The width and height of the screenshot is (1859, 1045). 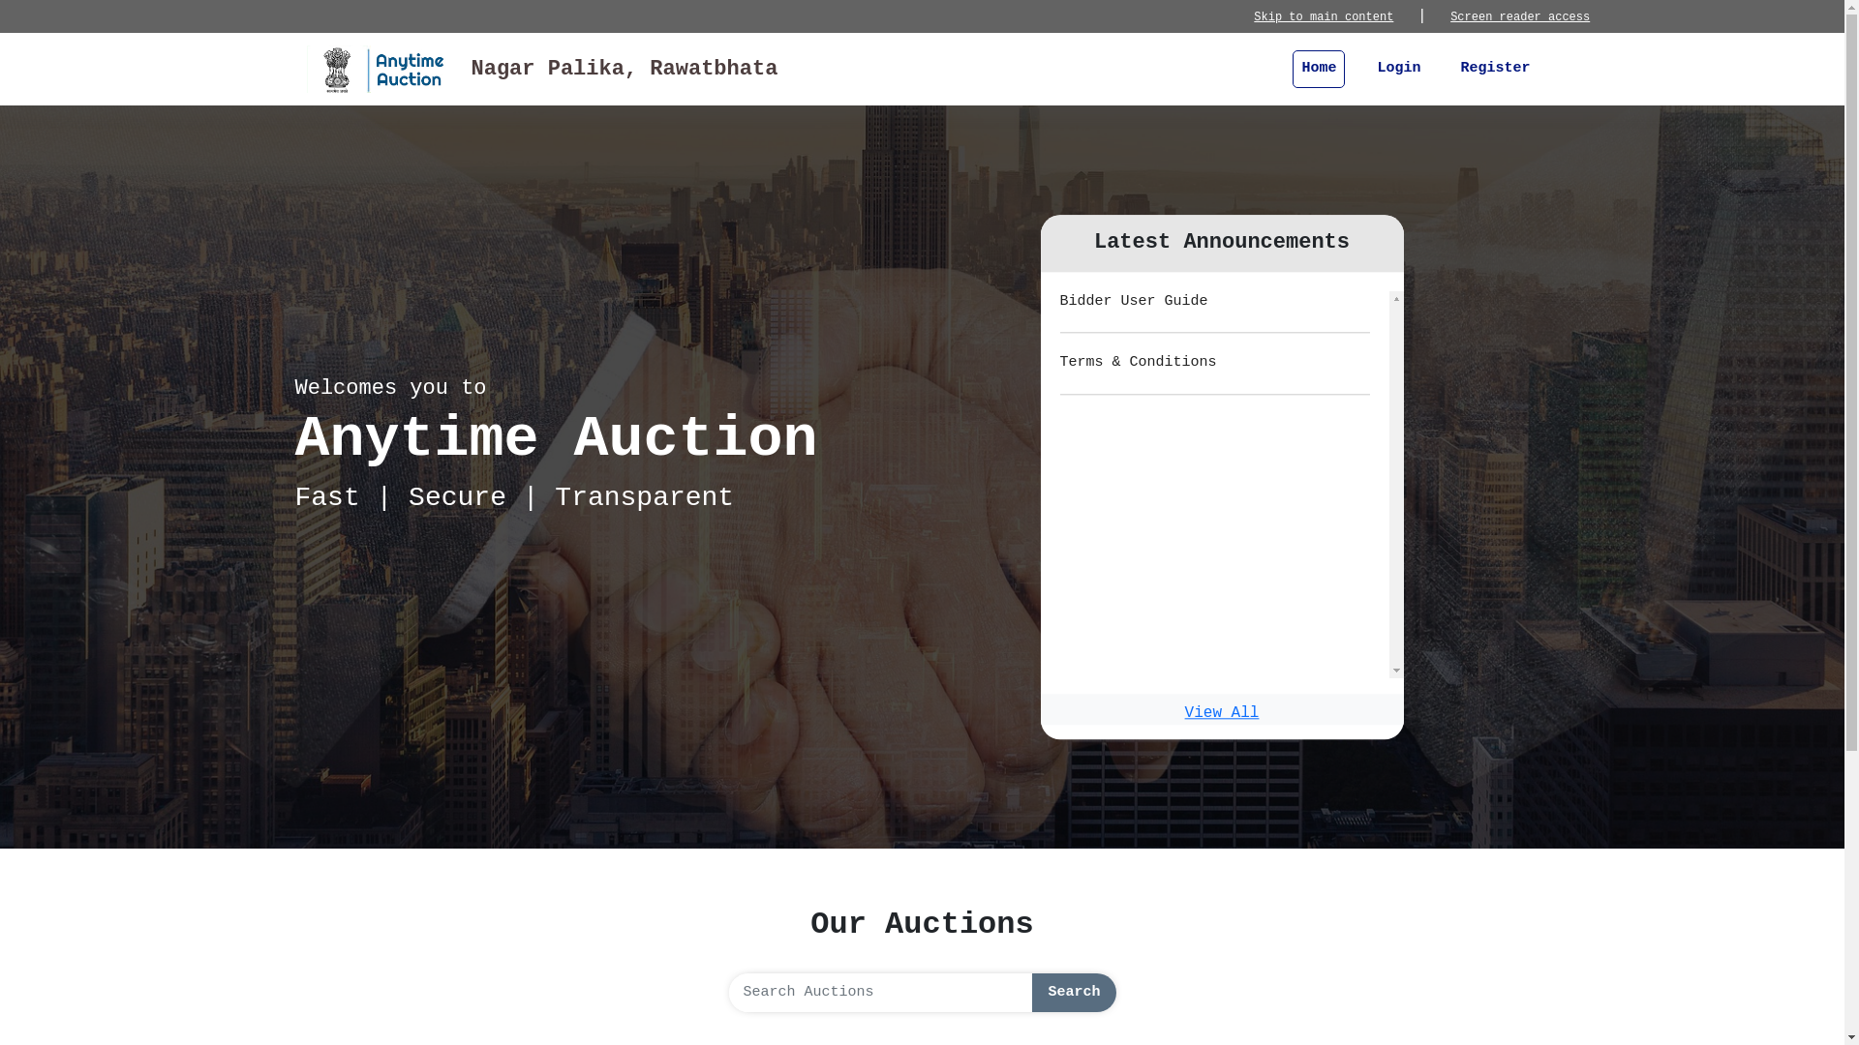 What do you see at coordinates (1133, 302) in the screenshot?
I see `Bidder User Guide` at bounding box center [1133, 302].